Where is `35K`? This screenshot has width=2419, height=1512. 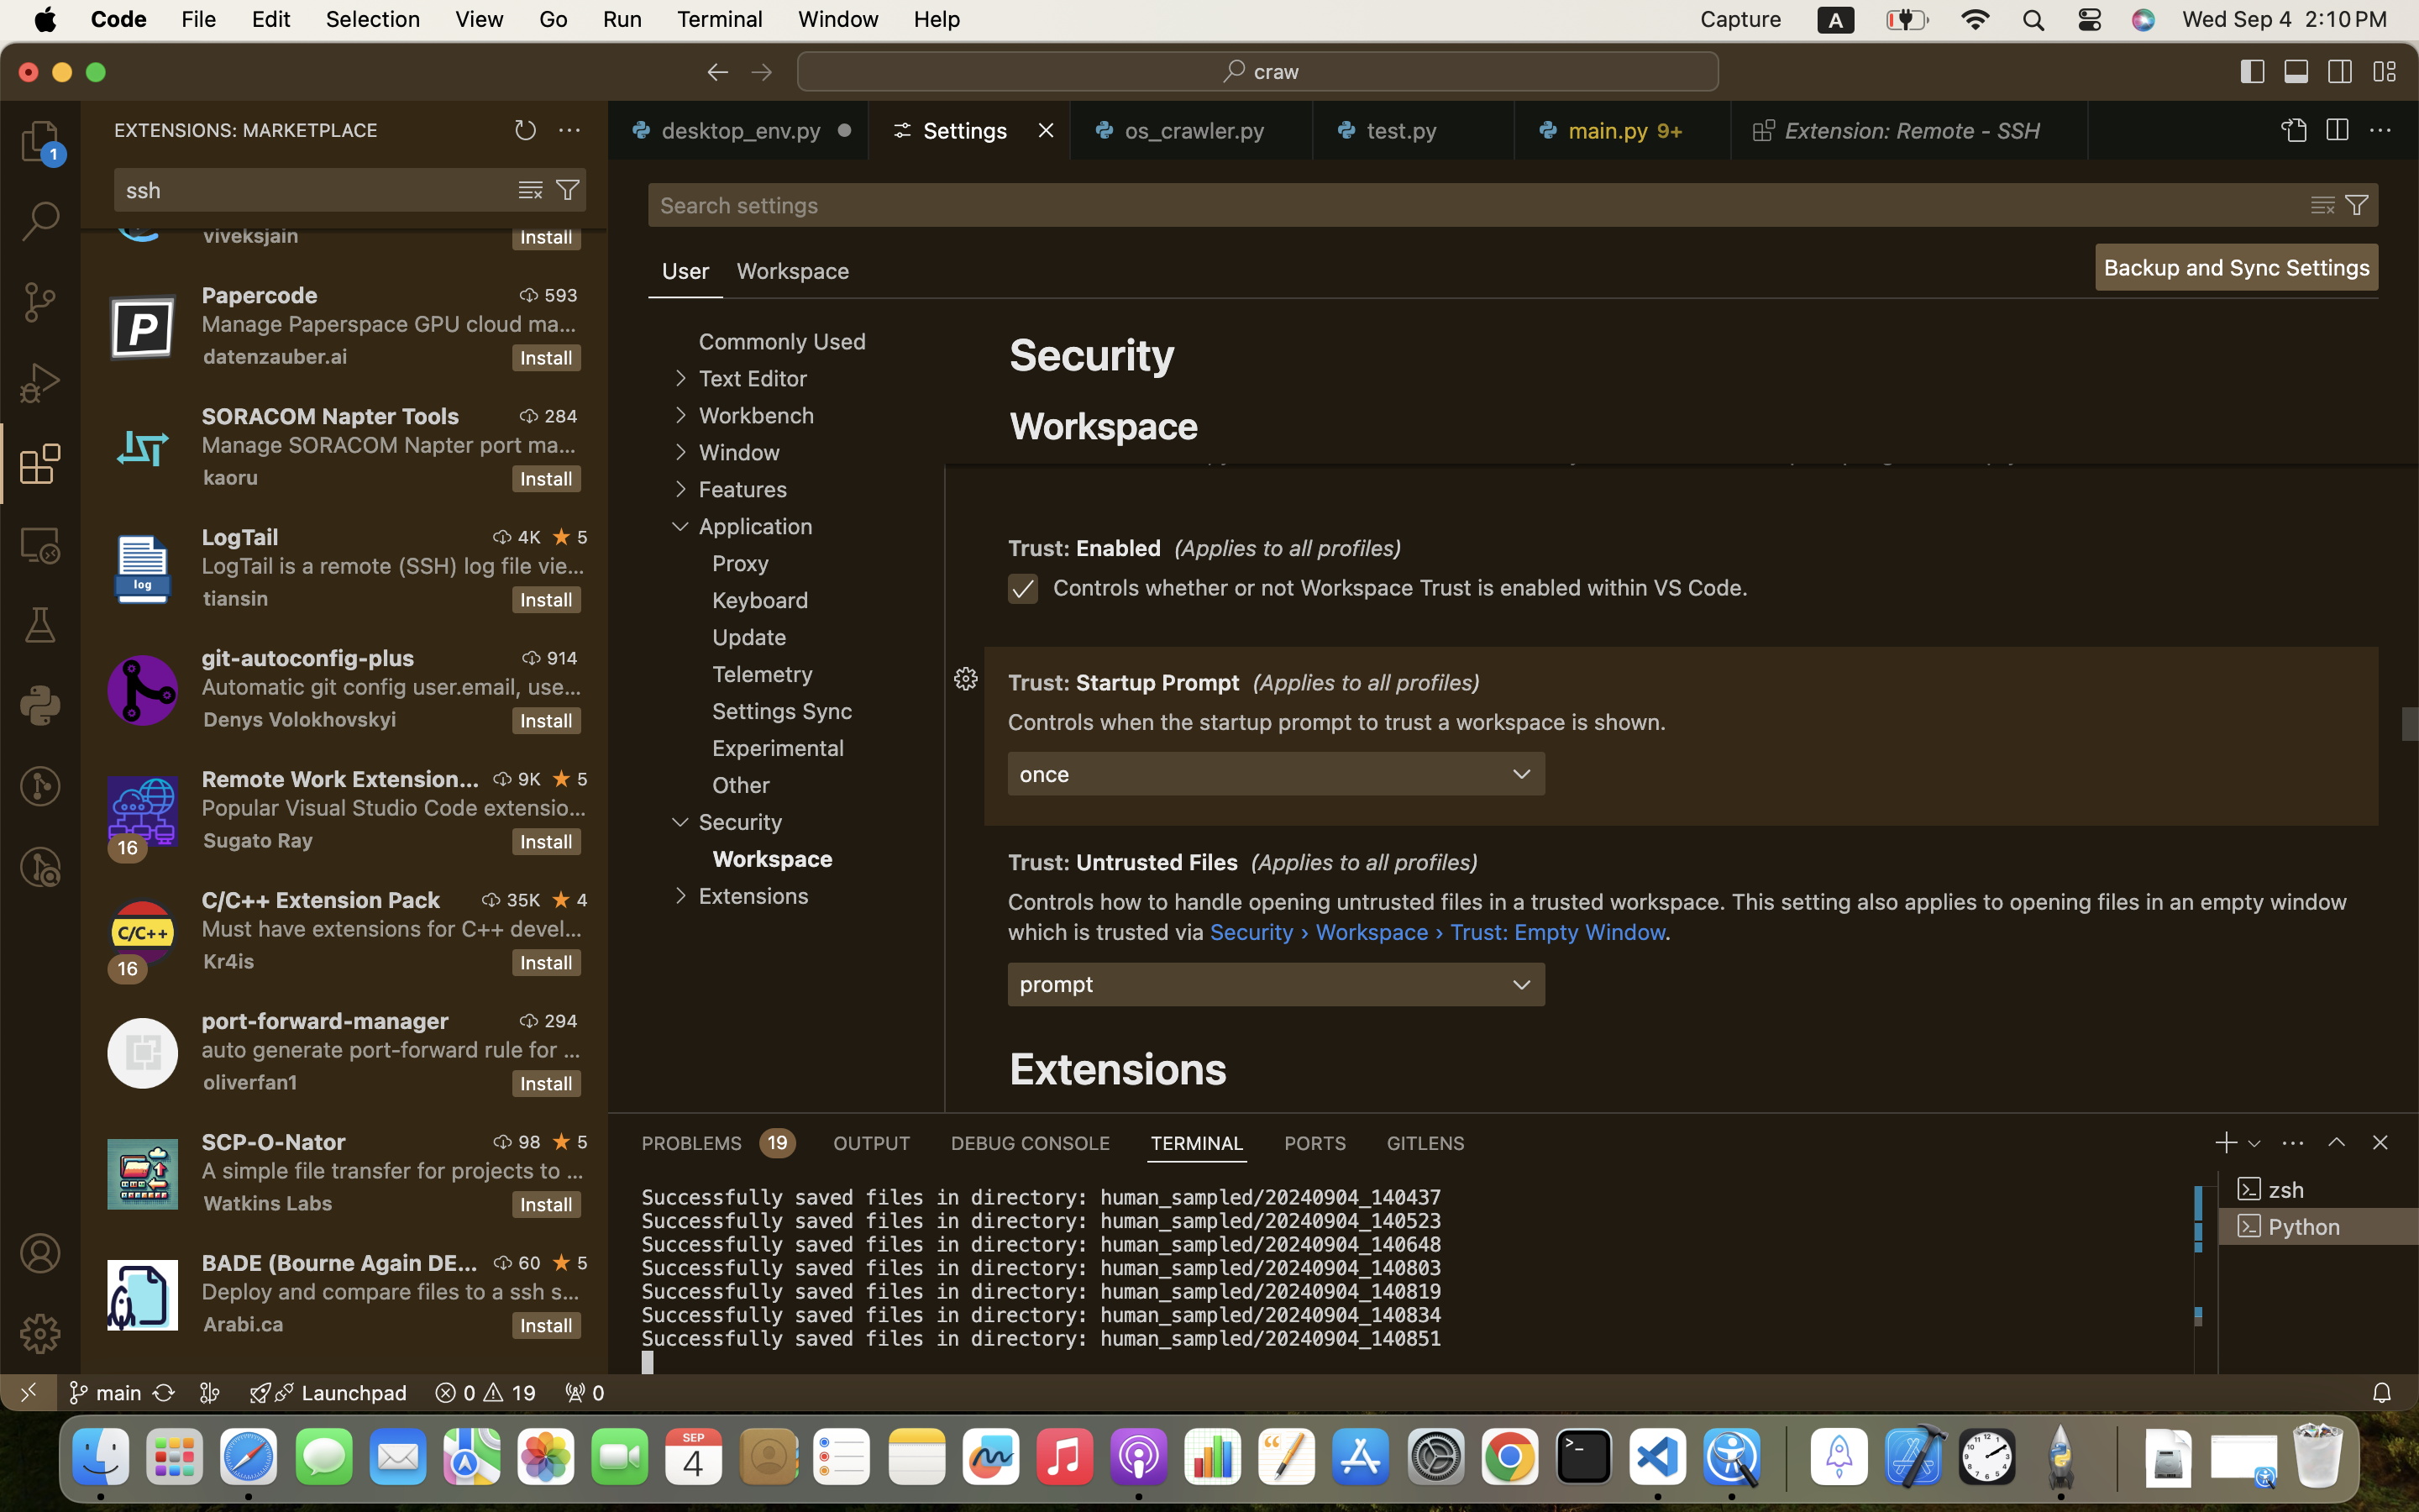
35K is located at coordinates (524, 900).